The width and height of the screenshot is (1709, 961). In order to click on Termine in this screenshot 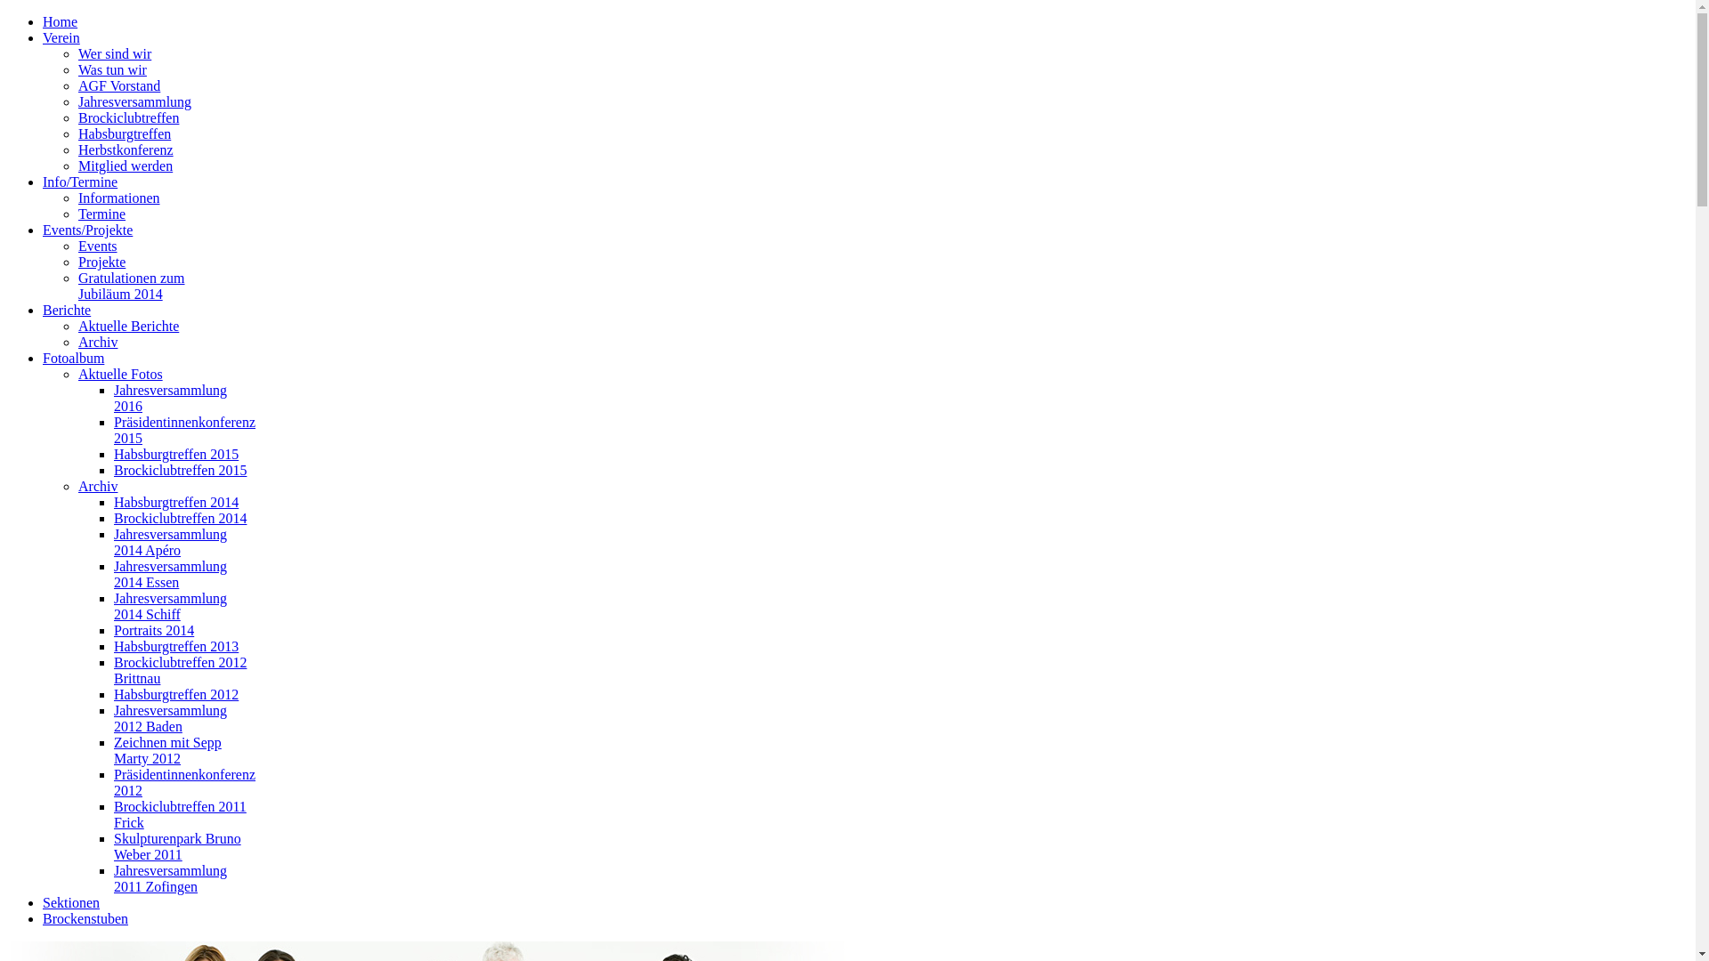, I will do `click(101, 214)`.